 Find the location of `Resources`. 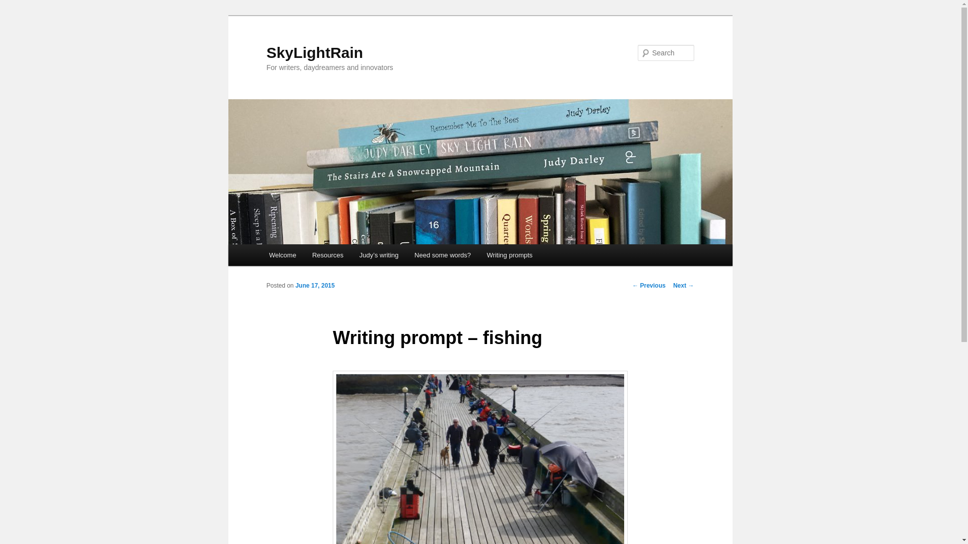

Resources is located at coordinates (327, 255).